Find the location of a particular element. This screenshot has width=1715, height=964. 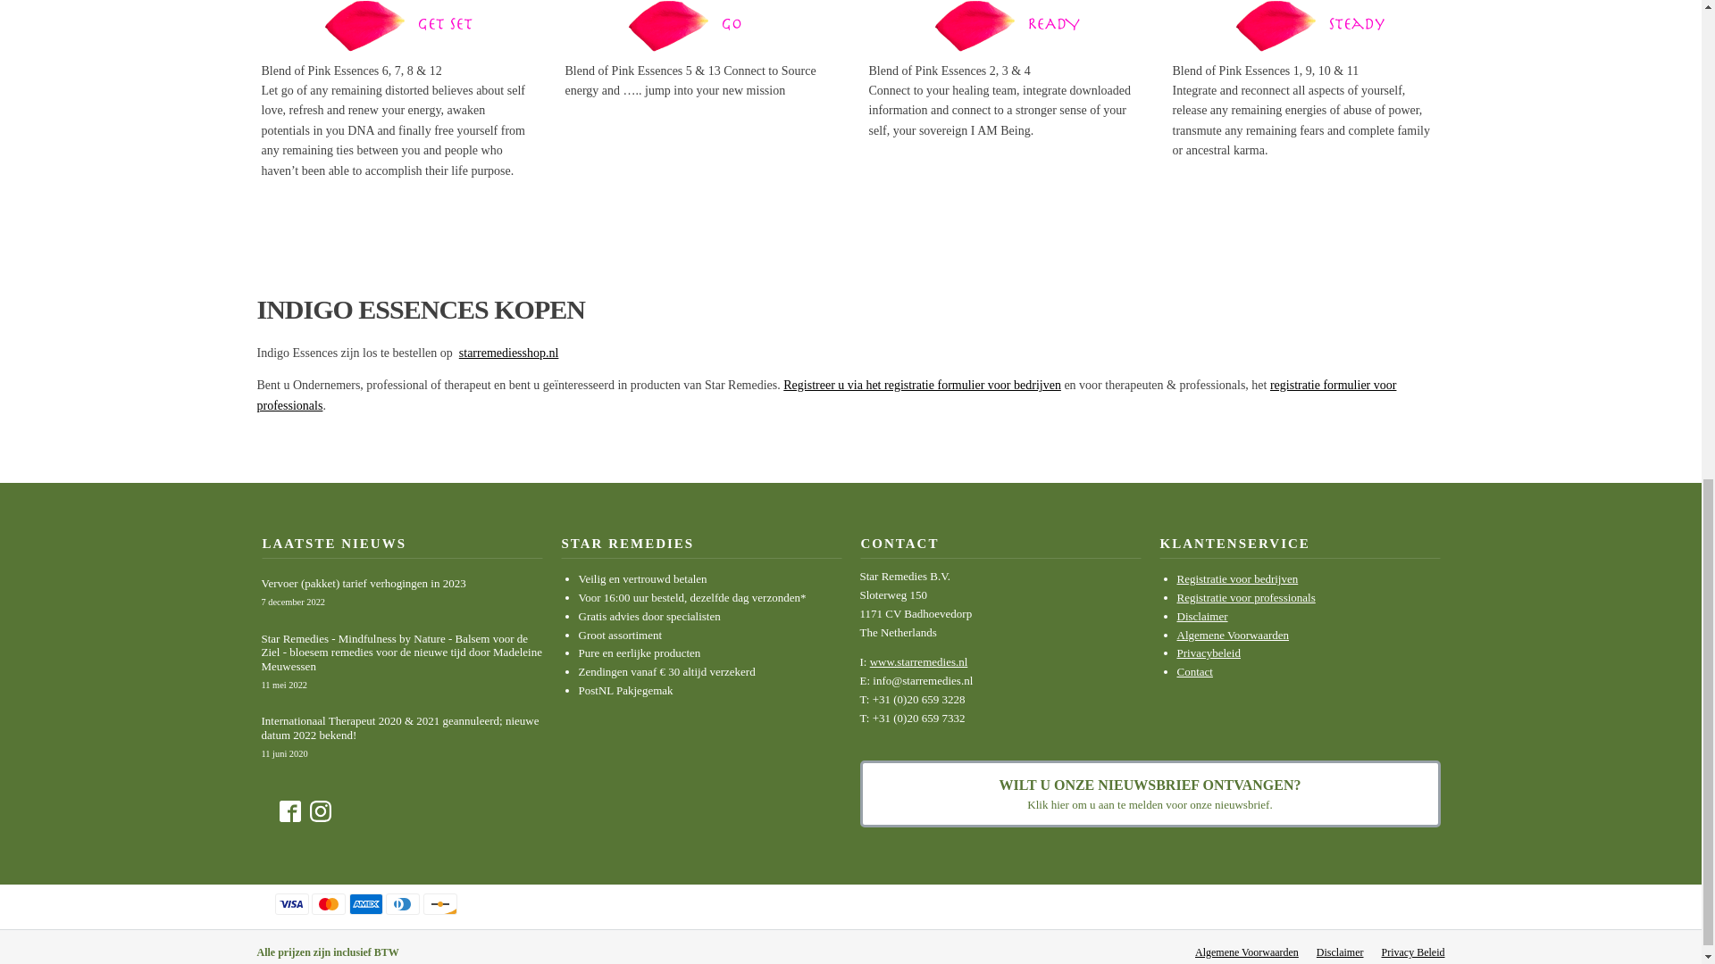

Diners Club is located at coordinates (403, 903).